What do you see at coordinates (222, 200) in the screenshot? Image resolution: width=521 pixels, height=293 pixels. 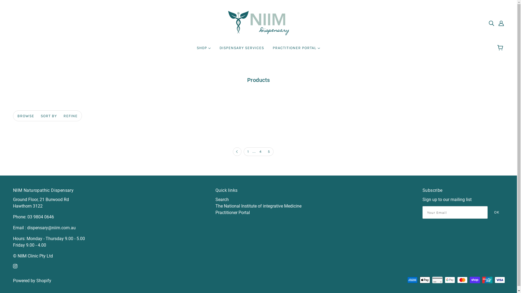 I see `Search` at bounding box center [222, 200].